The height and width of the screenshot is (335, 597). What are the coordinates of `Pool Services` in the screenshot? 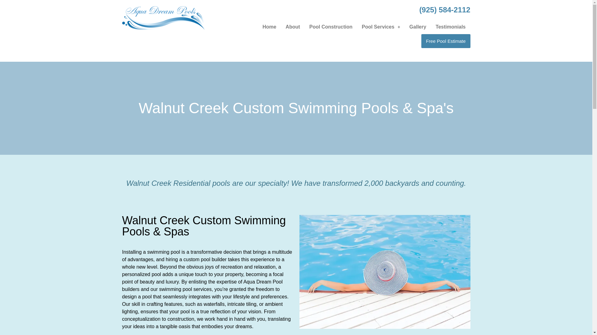 It's located at (381, 27).